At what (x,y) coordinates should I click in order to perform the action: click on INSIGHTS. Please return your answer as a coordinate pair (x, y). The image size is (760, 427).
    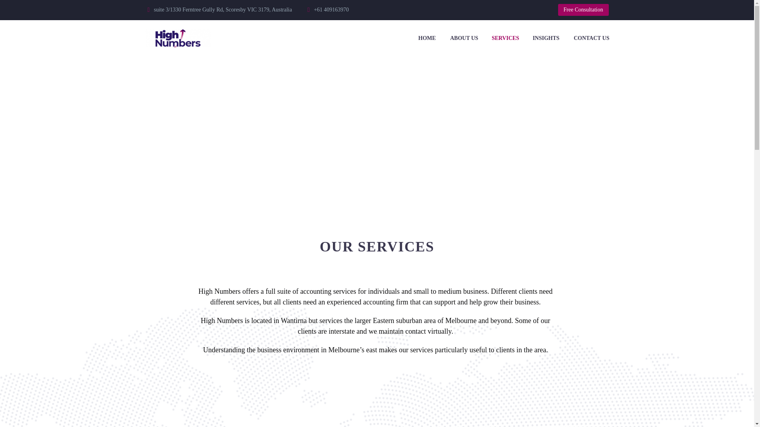
    Looking at the image, I should click on (546, 38).